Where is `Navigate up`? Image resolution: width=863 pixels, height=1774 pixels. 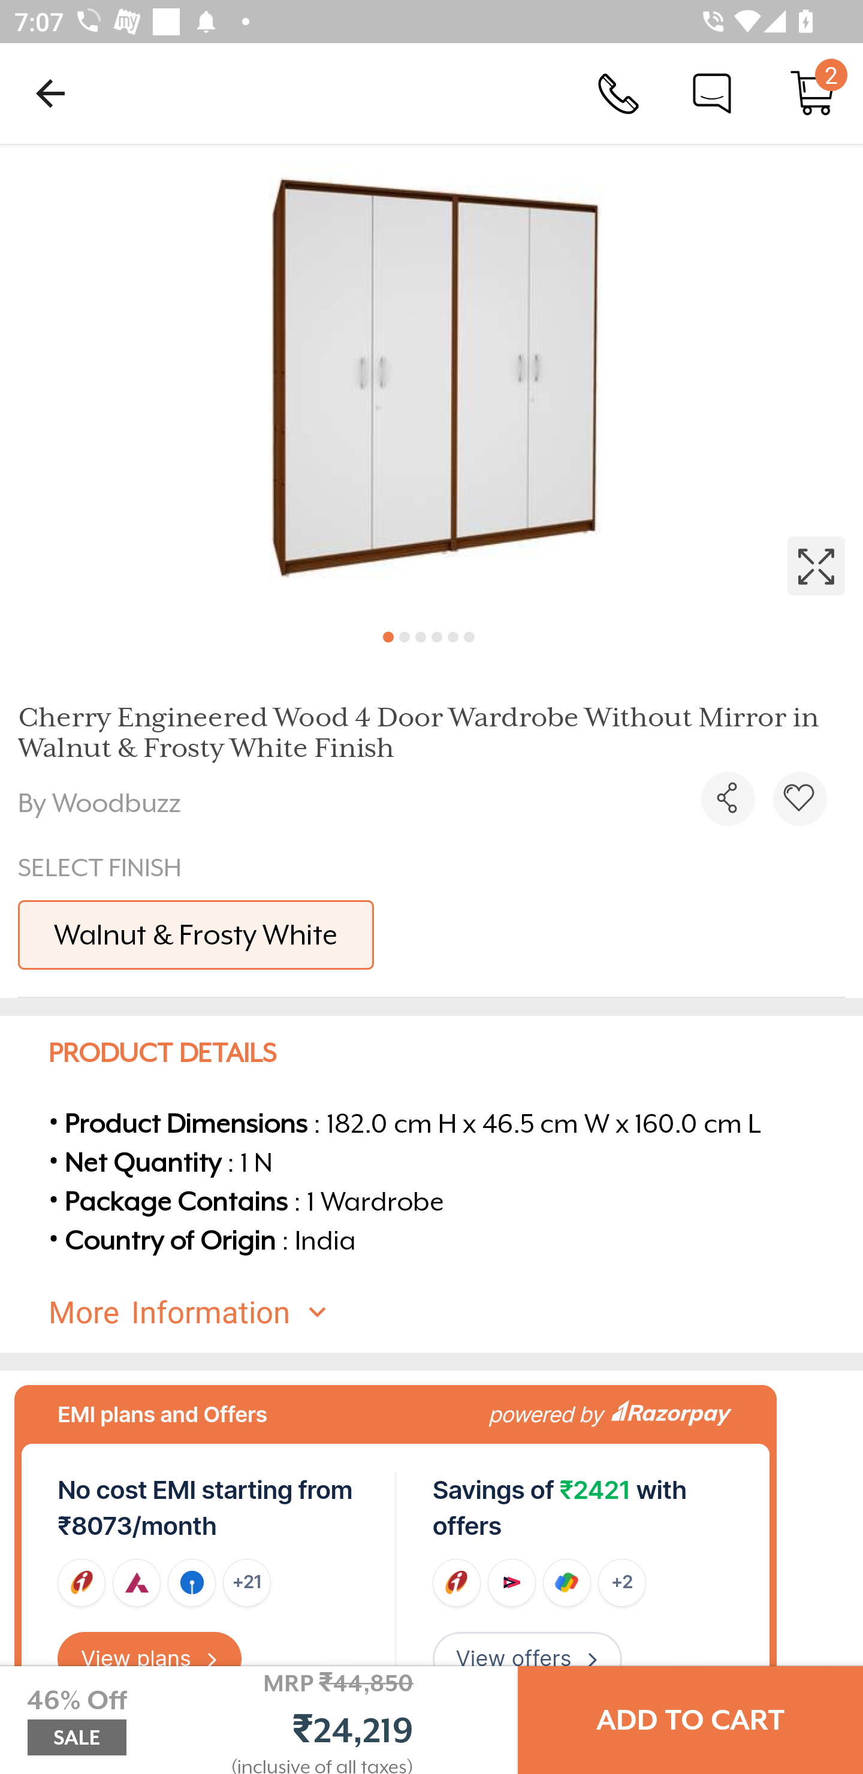
Navigate up is located at coordinates (50, 93).